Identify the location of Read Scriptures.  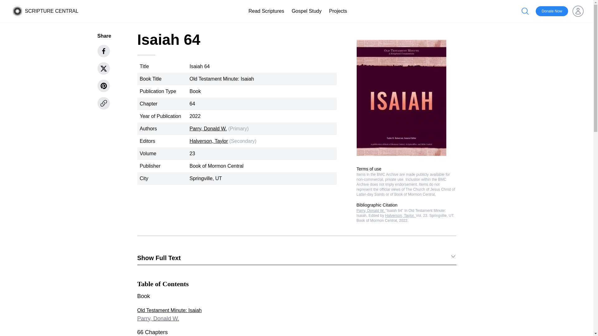
(267, 11).